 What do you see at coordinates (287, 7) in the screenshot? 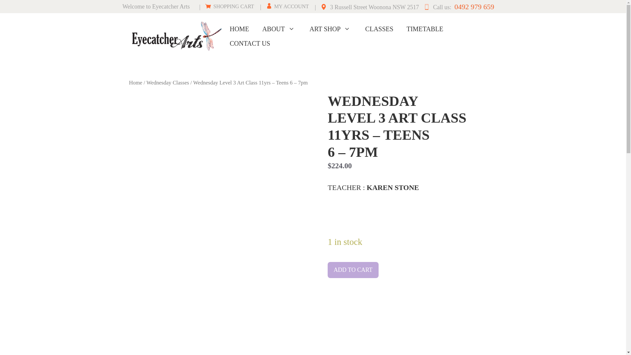
I see `MY ACCOUNT` at bounding box center [287, 7].